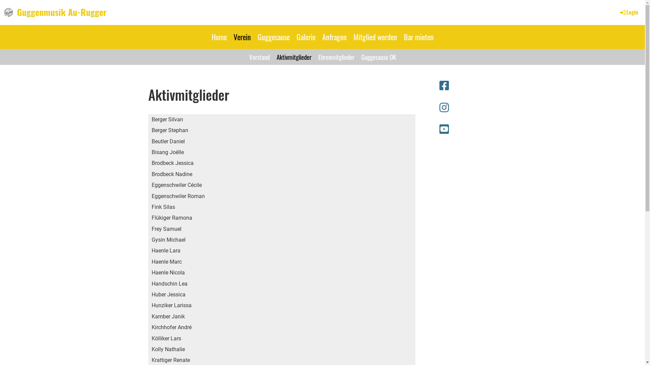 This screenshot has width=650, height=365. What do you see at coordinates (282, 130) in the screenshot?
I see `Berger Stephan` at bounding box center [282, 130].